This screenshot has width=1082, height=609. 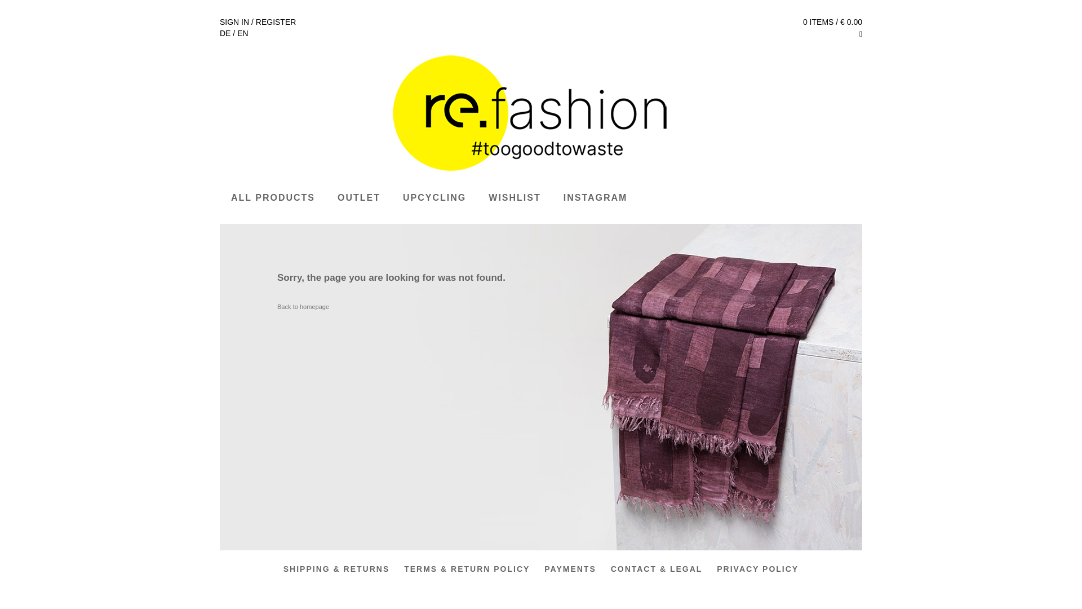 I want to click on UPCYCLING, so click(x=434, y=198).